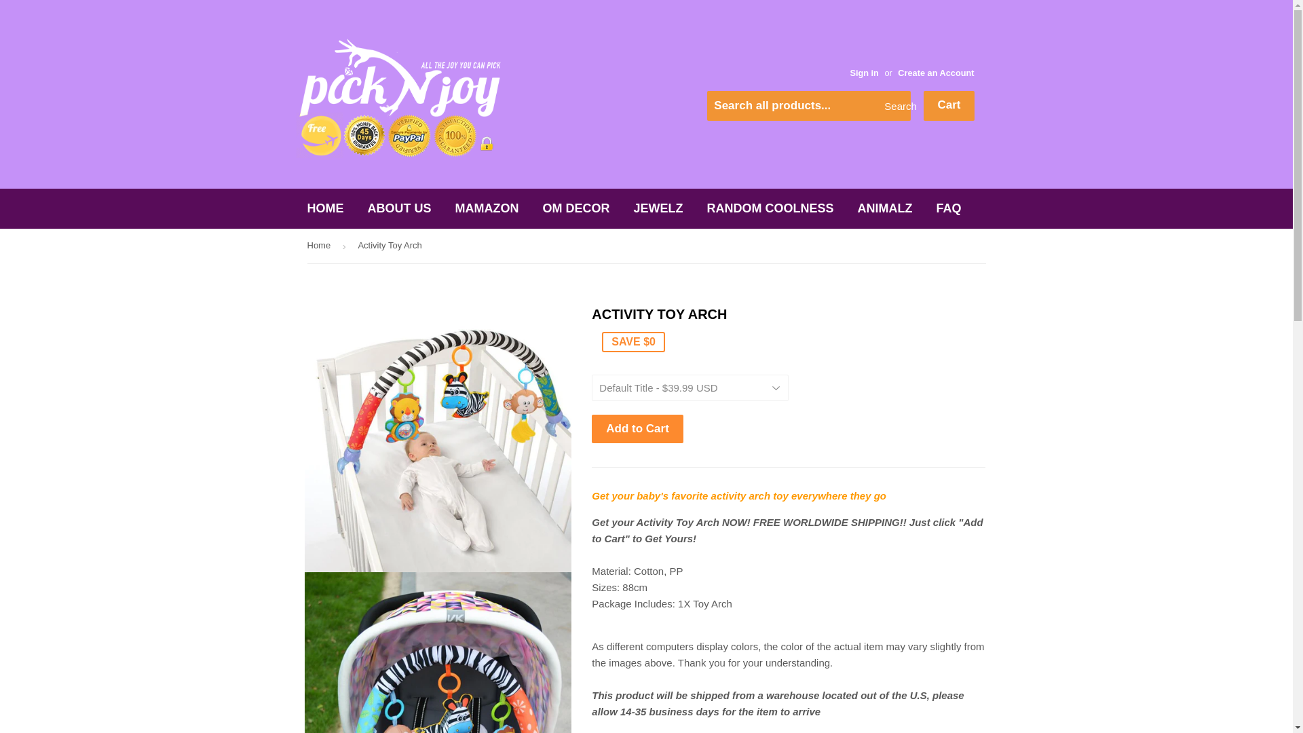 The width and height of the screenshot is (1303, 733). I want to click on MAMAZON, so click(487, 208).